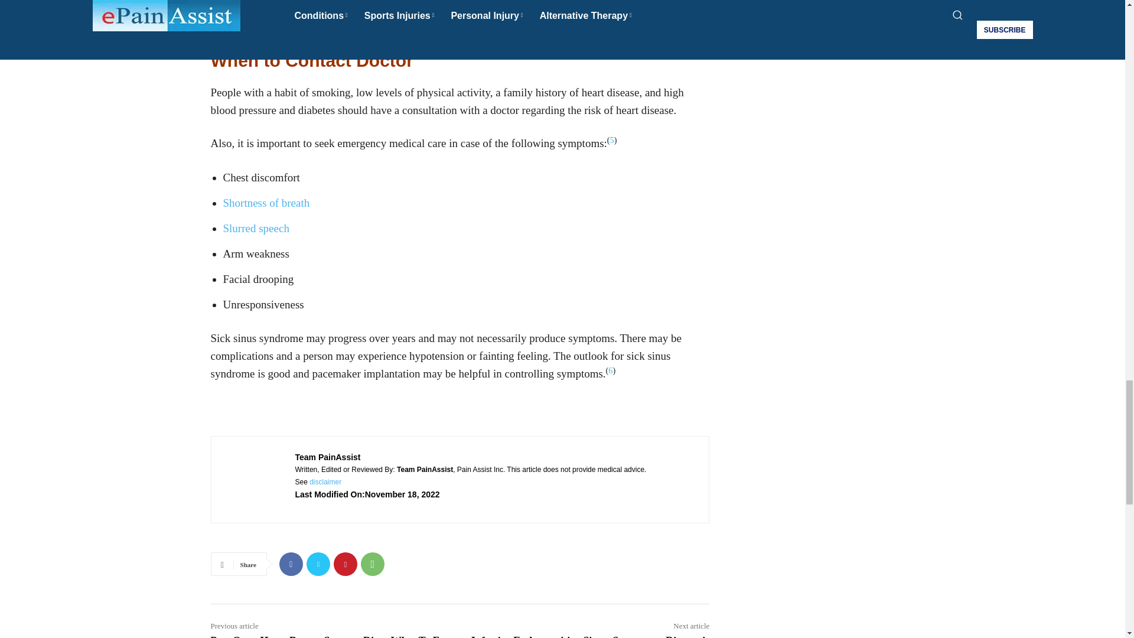 This screenshot has height=638, width=1134. Describe the element at coordinates (372, 564) in the screenshot. I see `WhatsApp` at that location.